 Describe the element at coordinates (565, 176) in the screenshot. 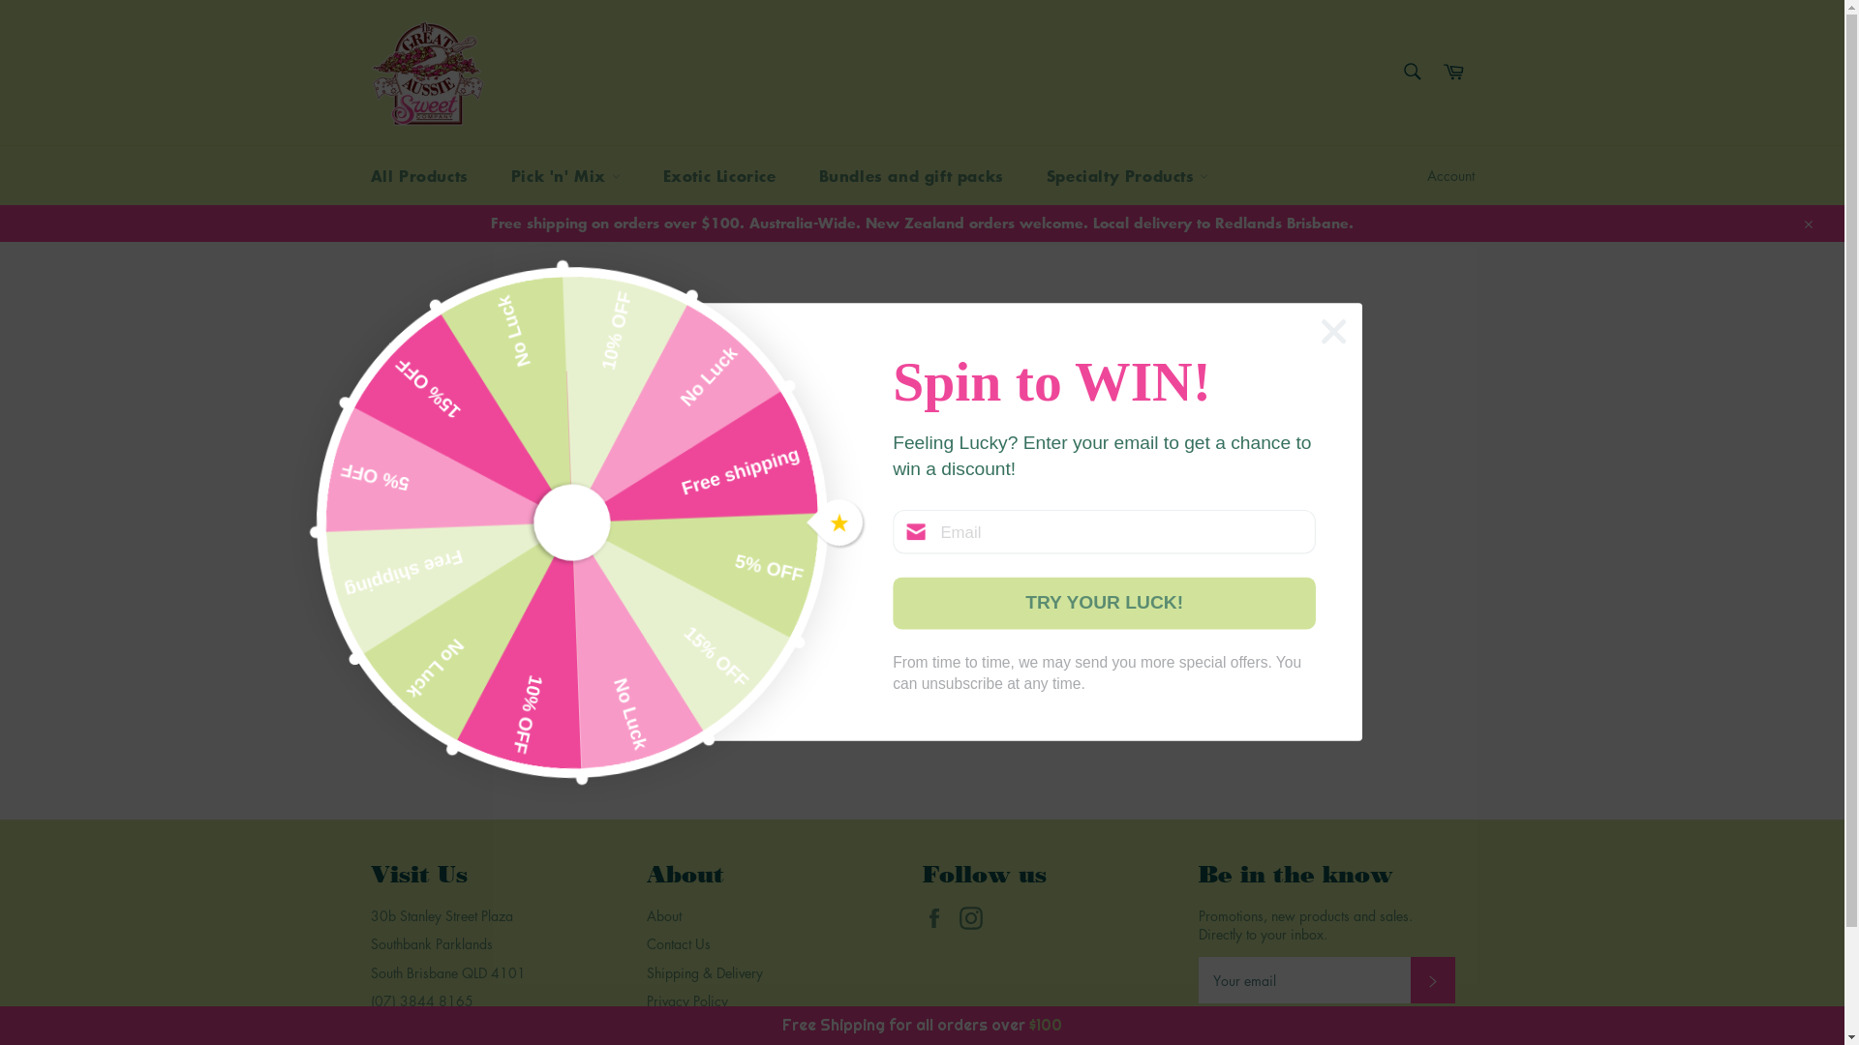

I see `Pick 'n' Mix` at that location.